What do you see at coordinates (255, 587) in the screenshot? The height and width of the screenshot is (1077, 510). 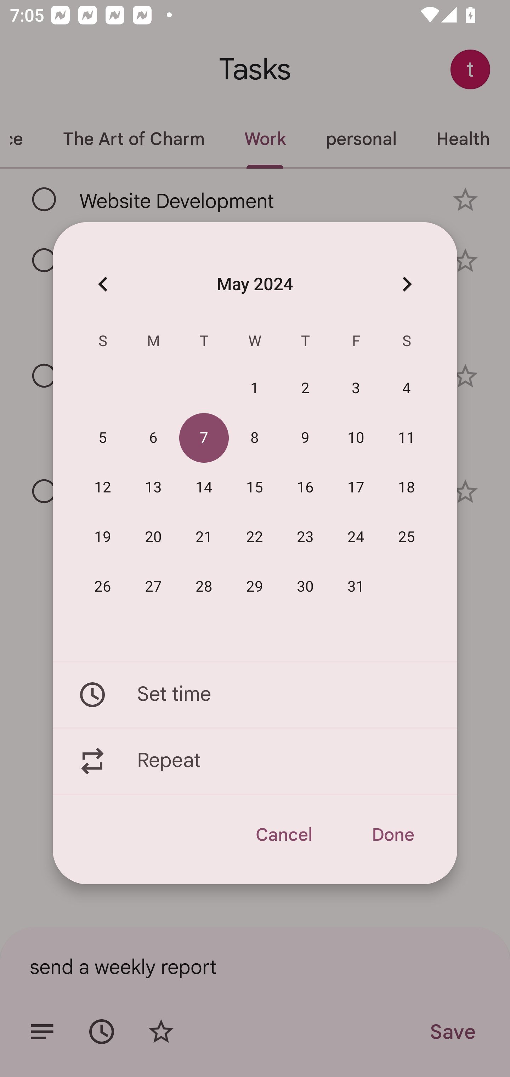 I see `29 29 May 2024` at bounding box center [255, 587].